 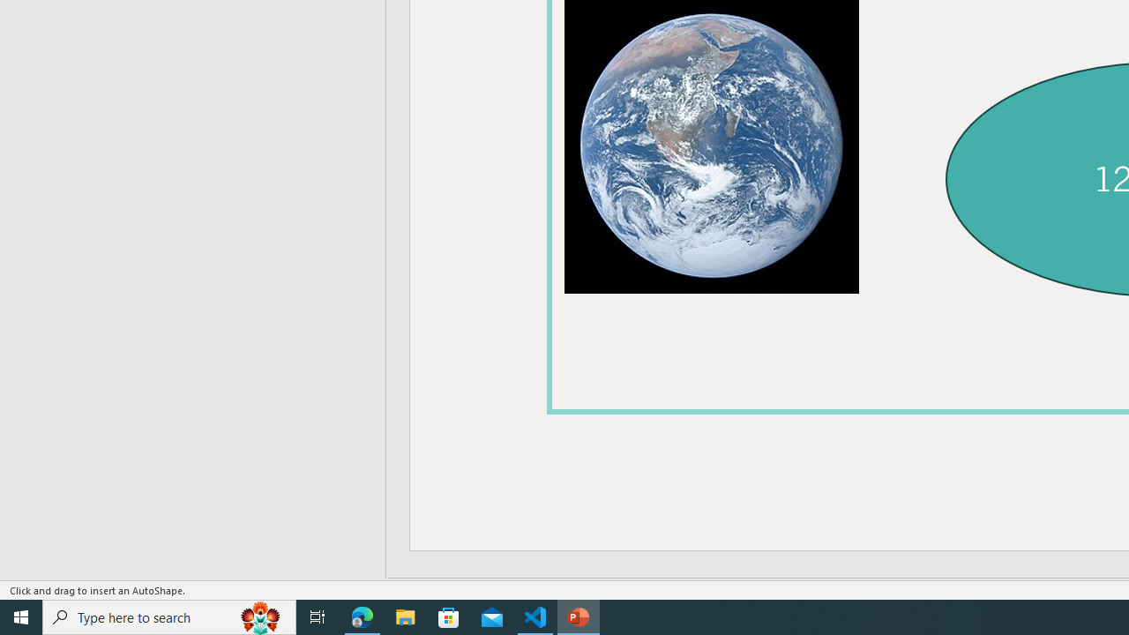 I want to click on Search highlights icon opens search home window, so click(x=261, y=617).